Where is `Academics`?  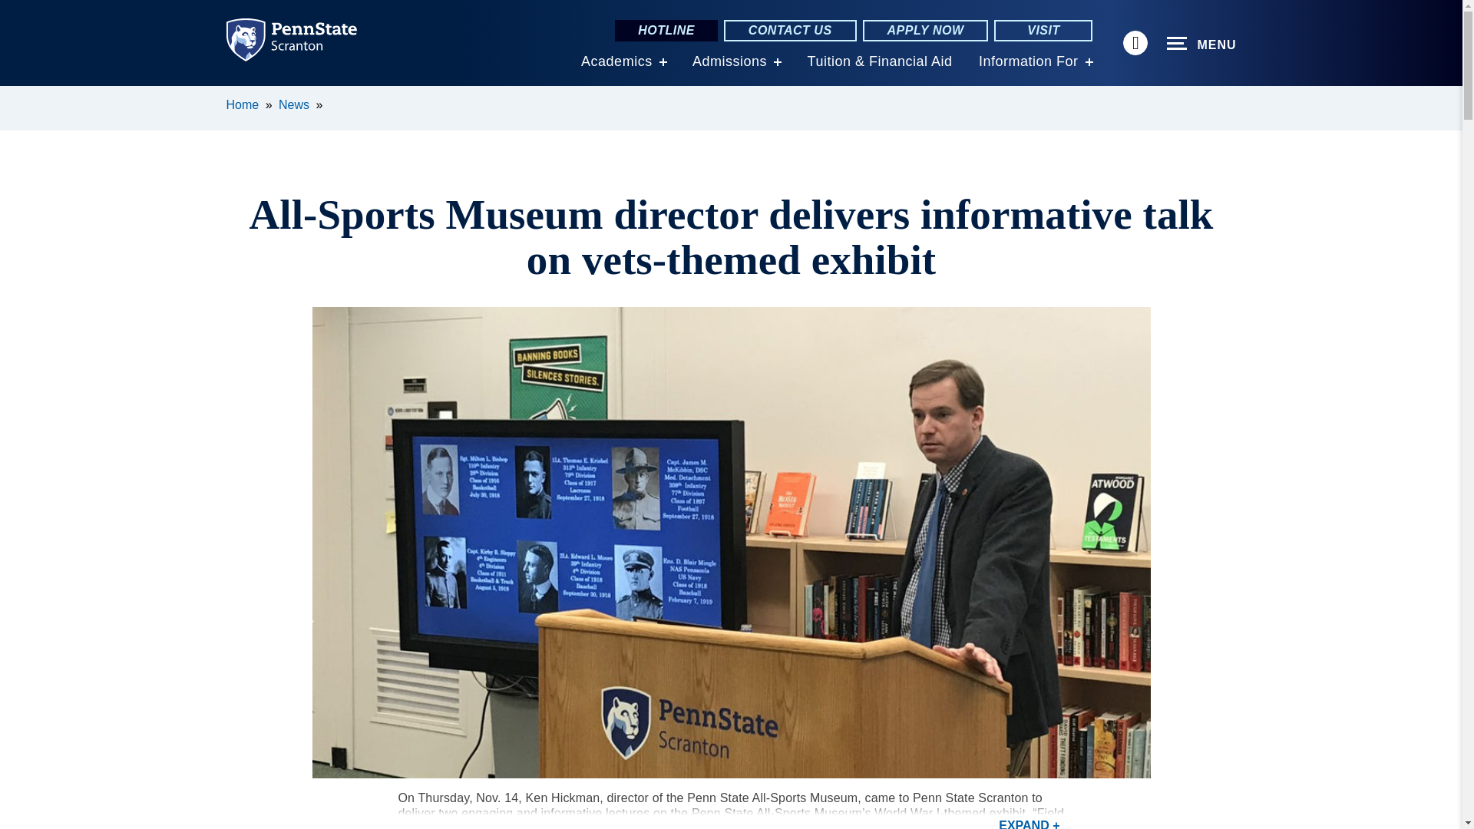
Academics is located at coordinates (616, 61).